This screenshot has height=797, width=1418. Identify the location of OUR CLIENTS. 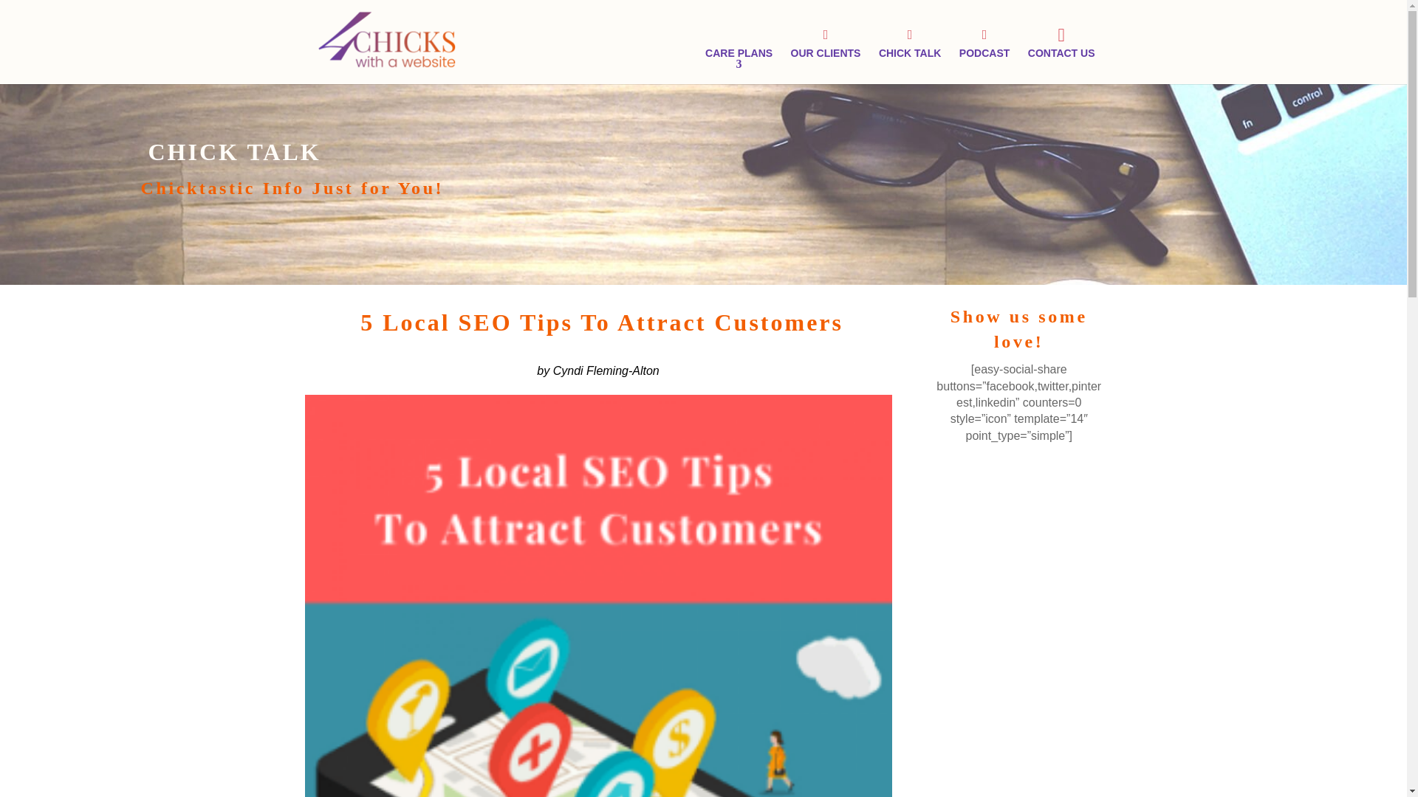
(826, 43).